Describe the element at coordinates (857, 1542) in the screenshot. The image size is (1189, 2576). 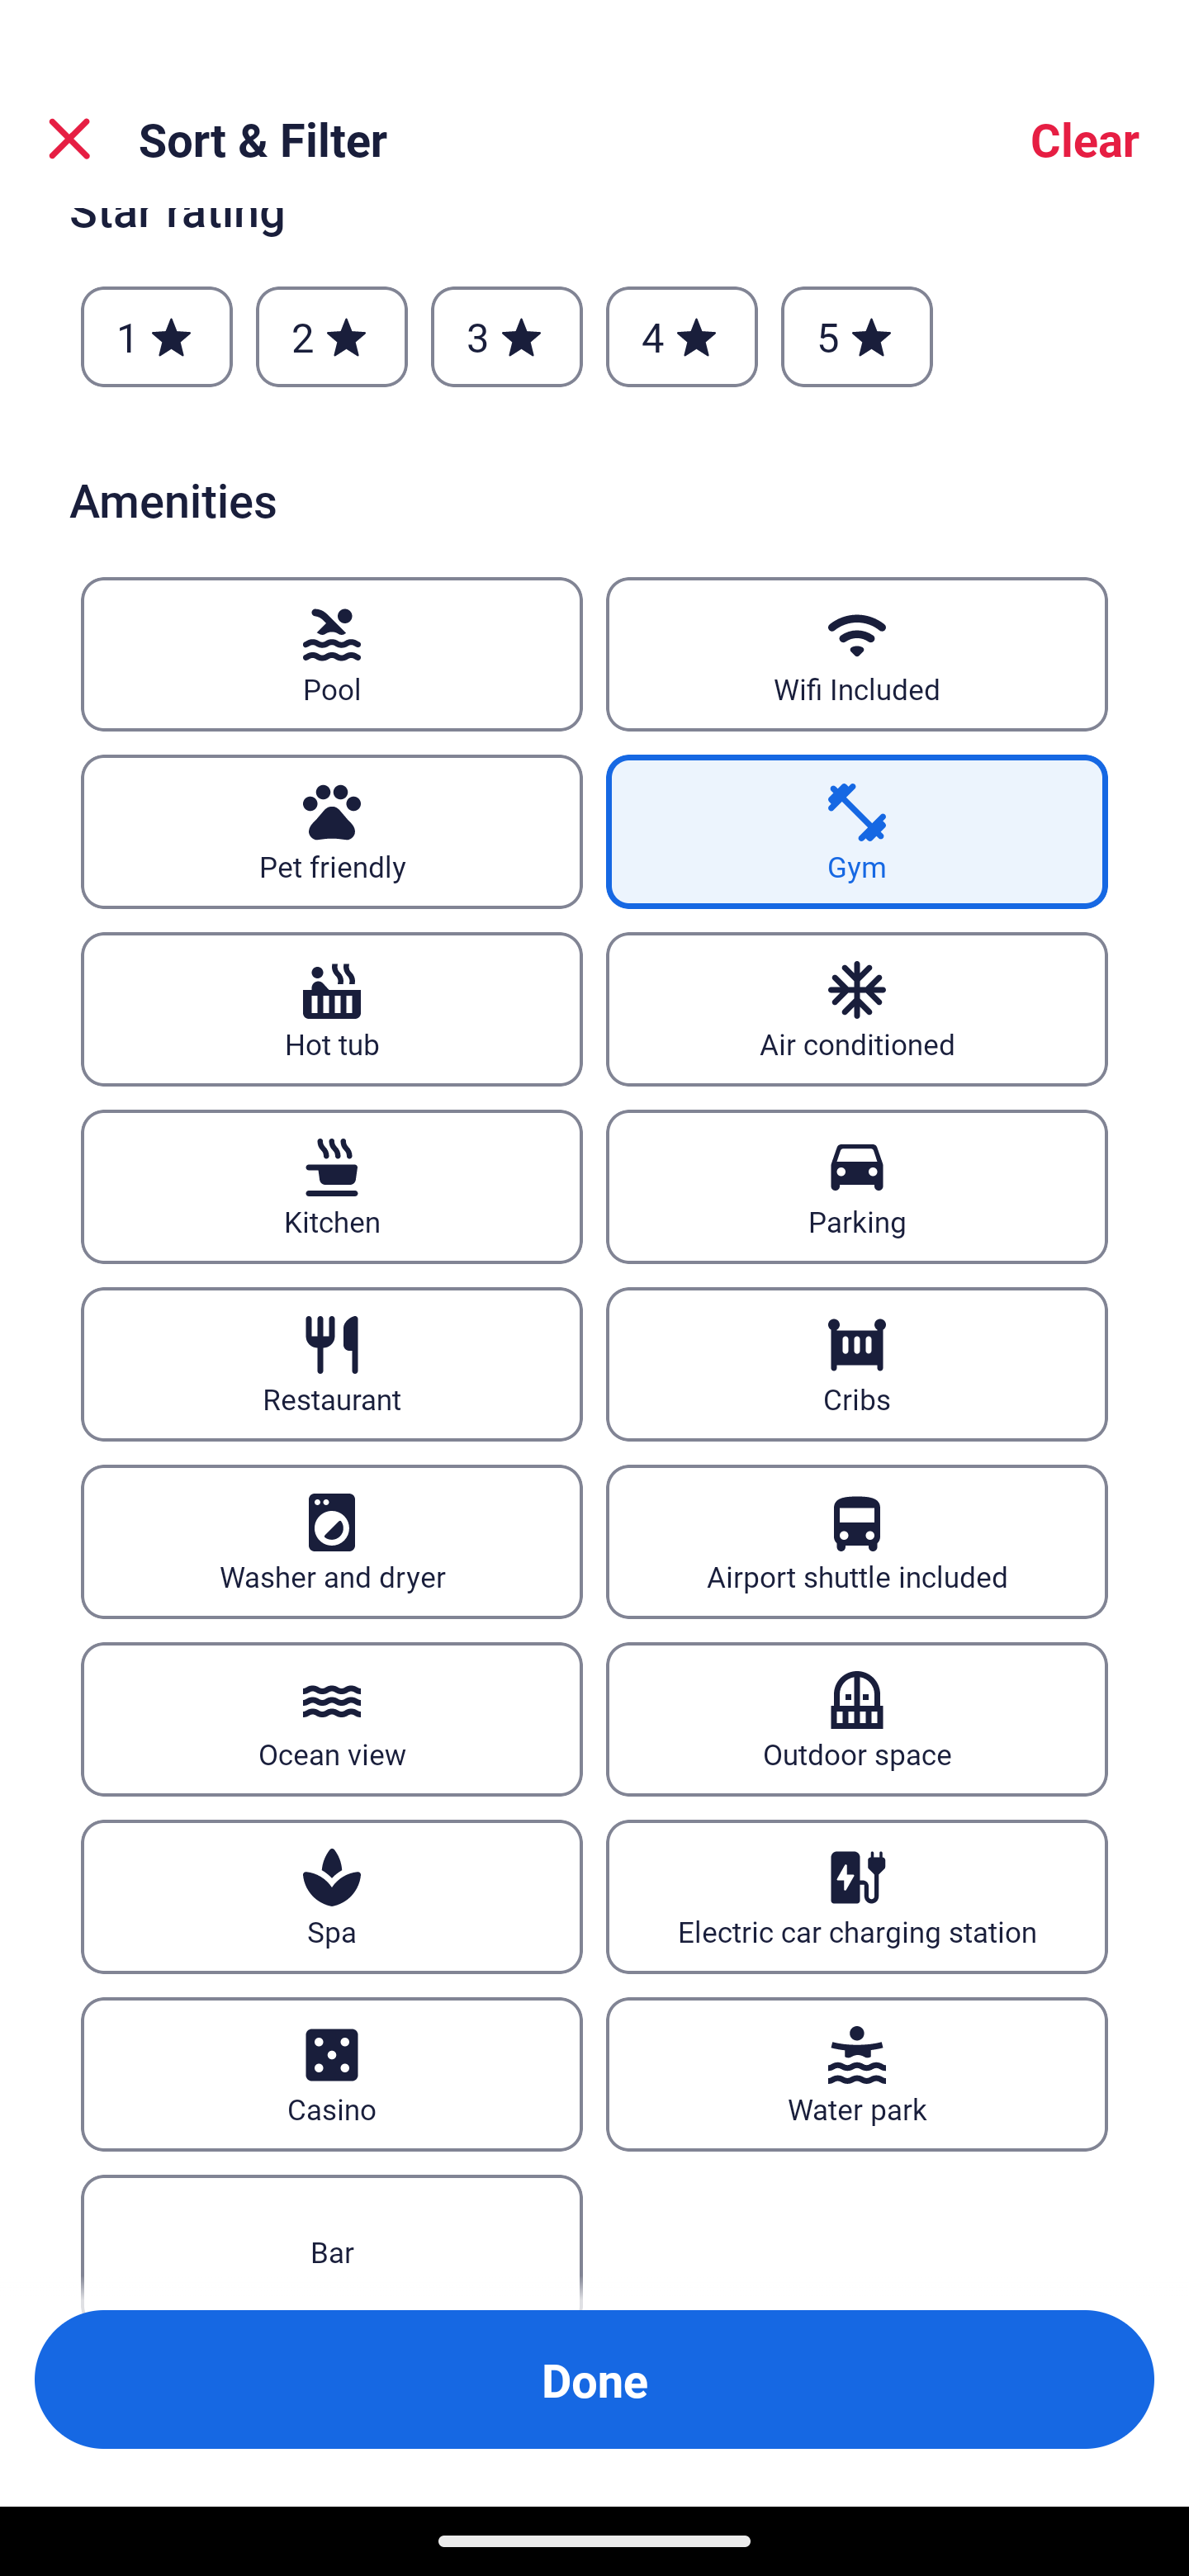
I see `Airport shuttle included` at that location.